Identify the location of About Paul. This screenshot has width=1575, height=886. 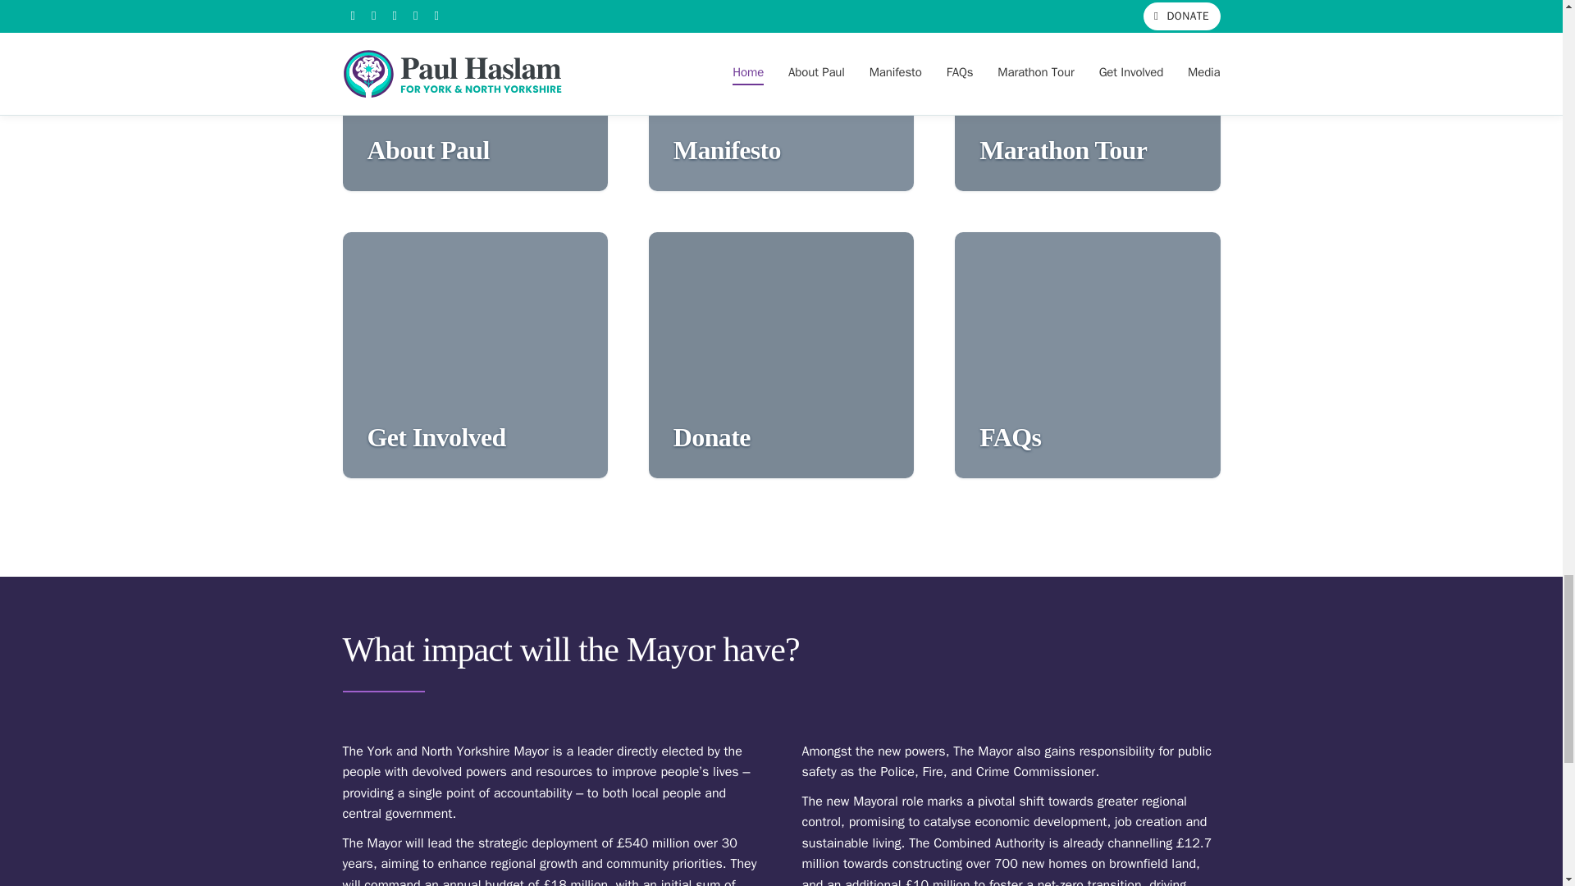
(476, 95).